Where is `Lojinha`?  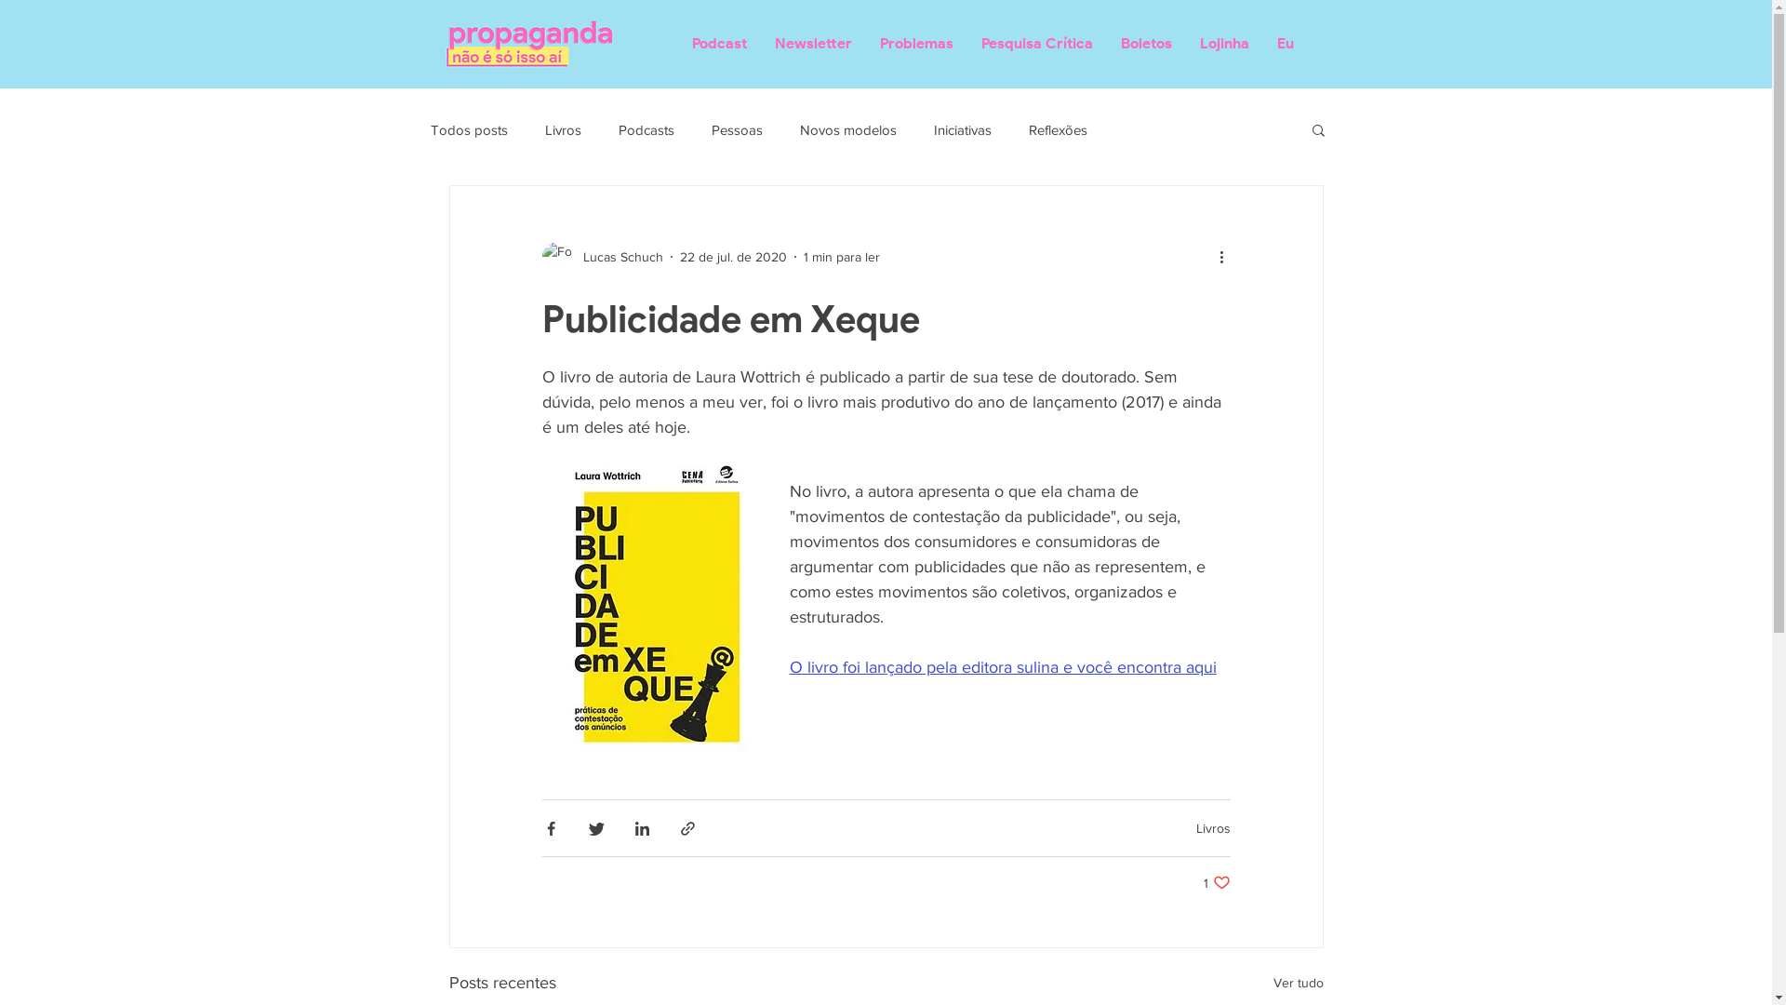
Lojinha is located at coordinates (1224, 44).